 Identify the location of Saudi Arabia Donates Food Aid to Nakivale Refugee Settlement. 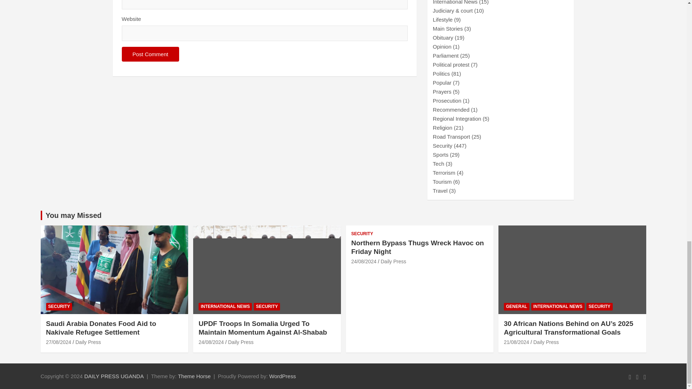
(58, 342).